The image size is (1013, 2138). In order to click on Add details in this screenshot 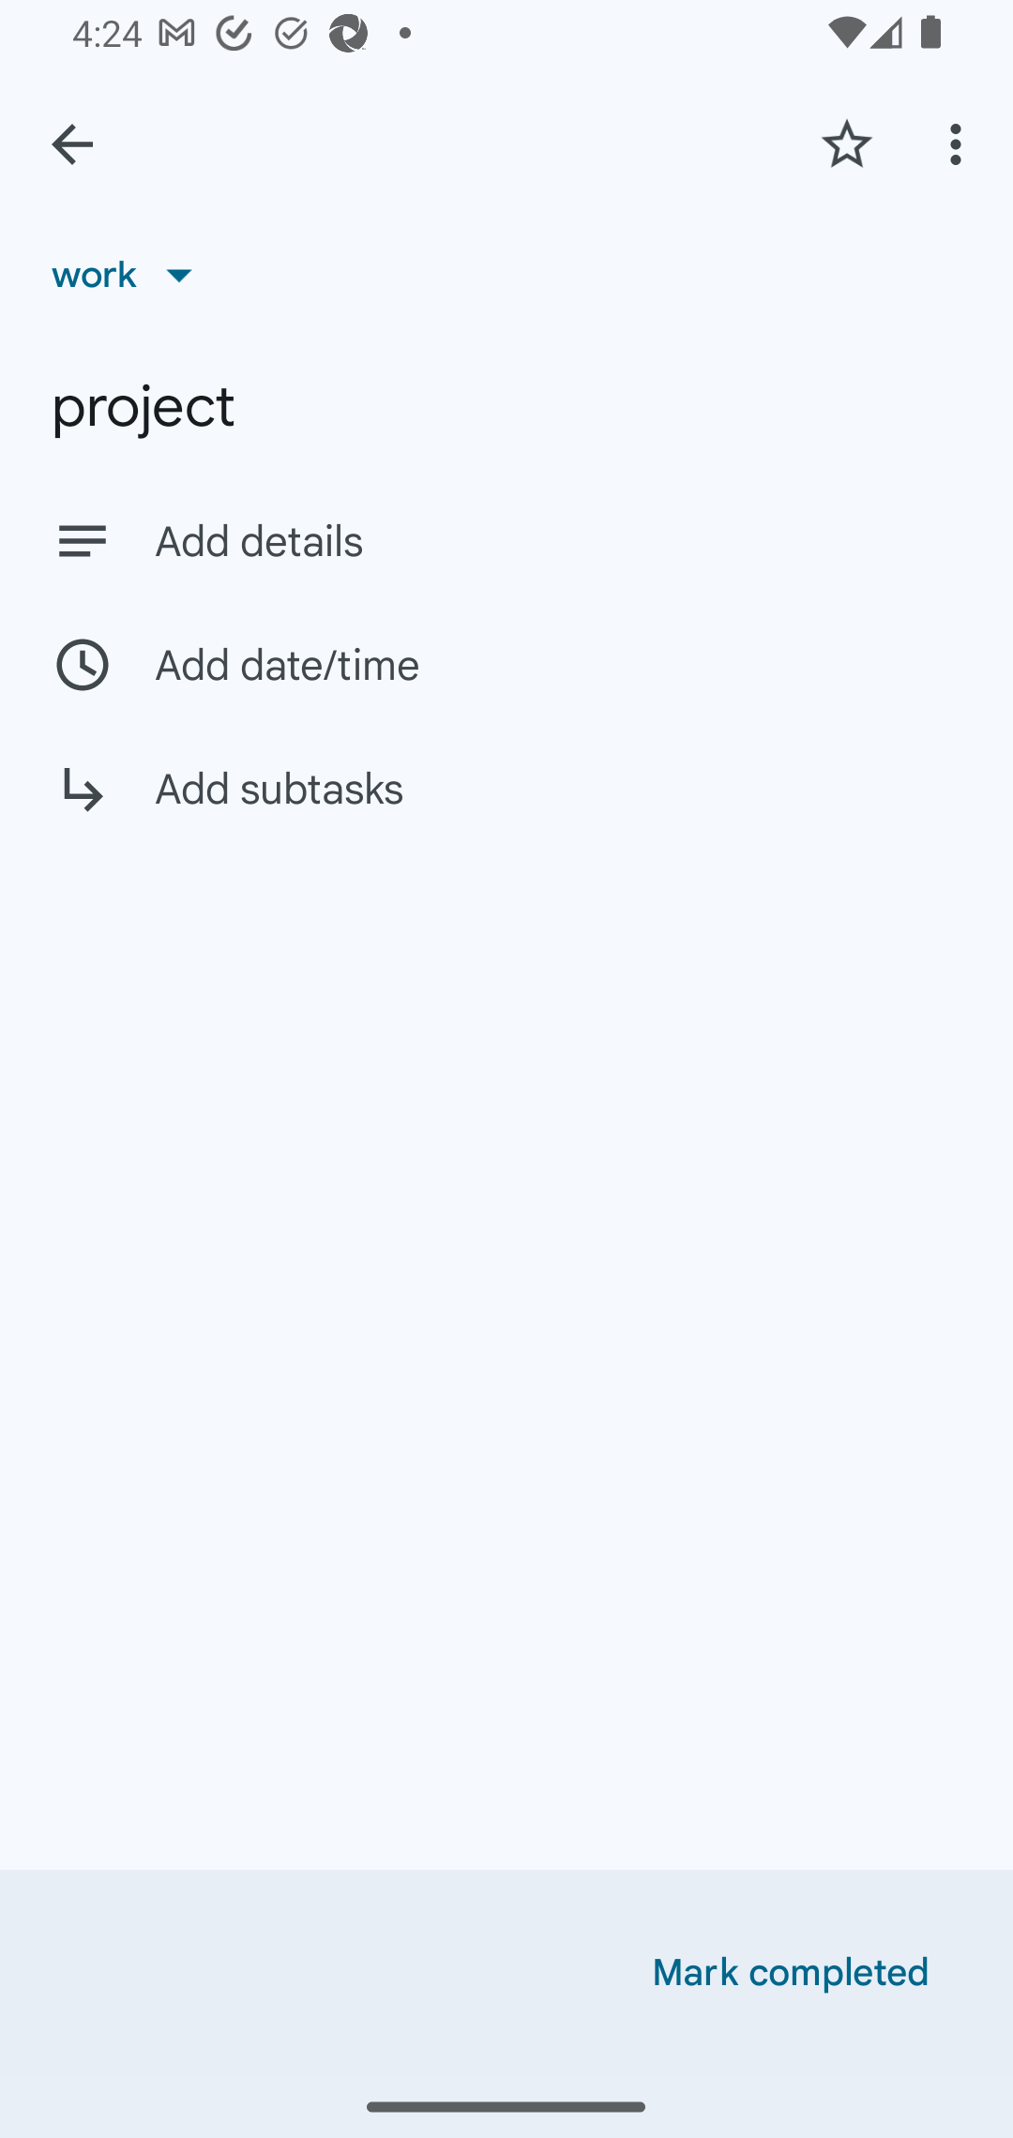, I will do `click(506, 540)`.